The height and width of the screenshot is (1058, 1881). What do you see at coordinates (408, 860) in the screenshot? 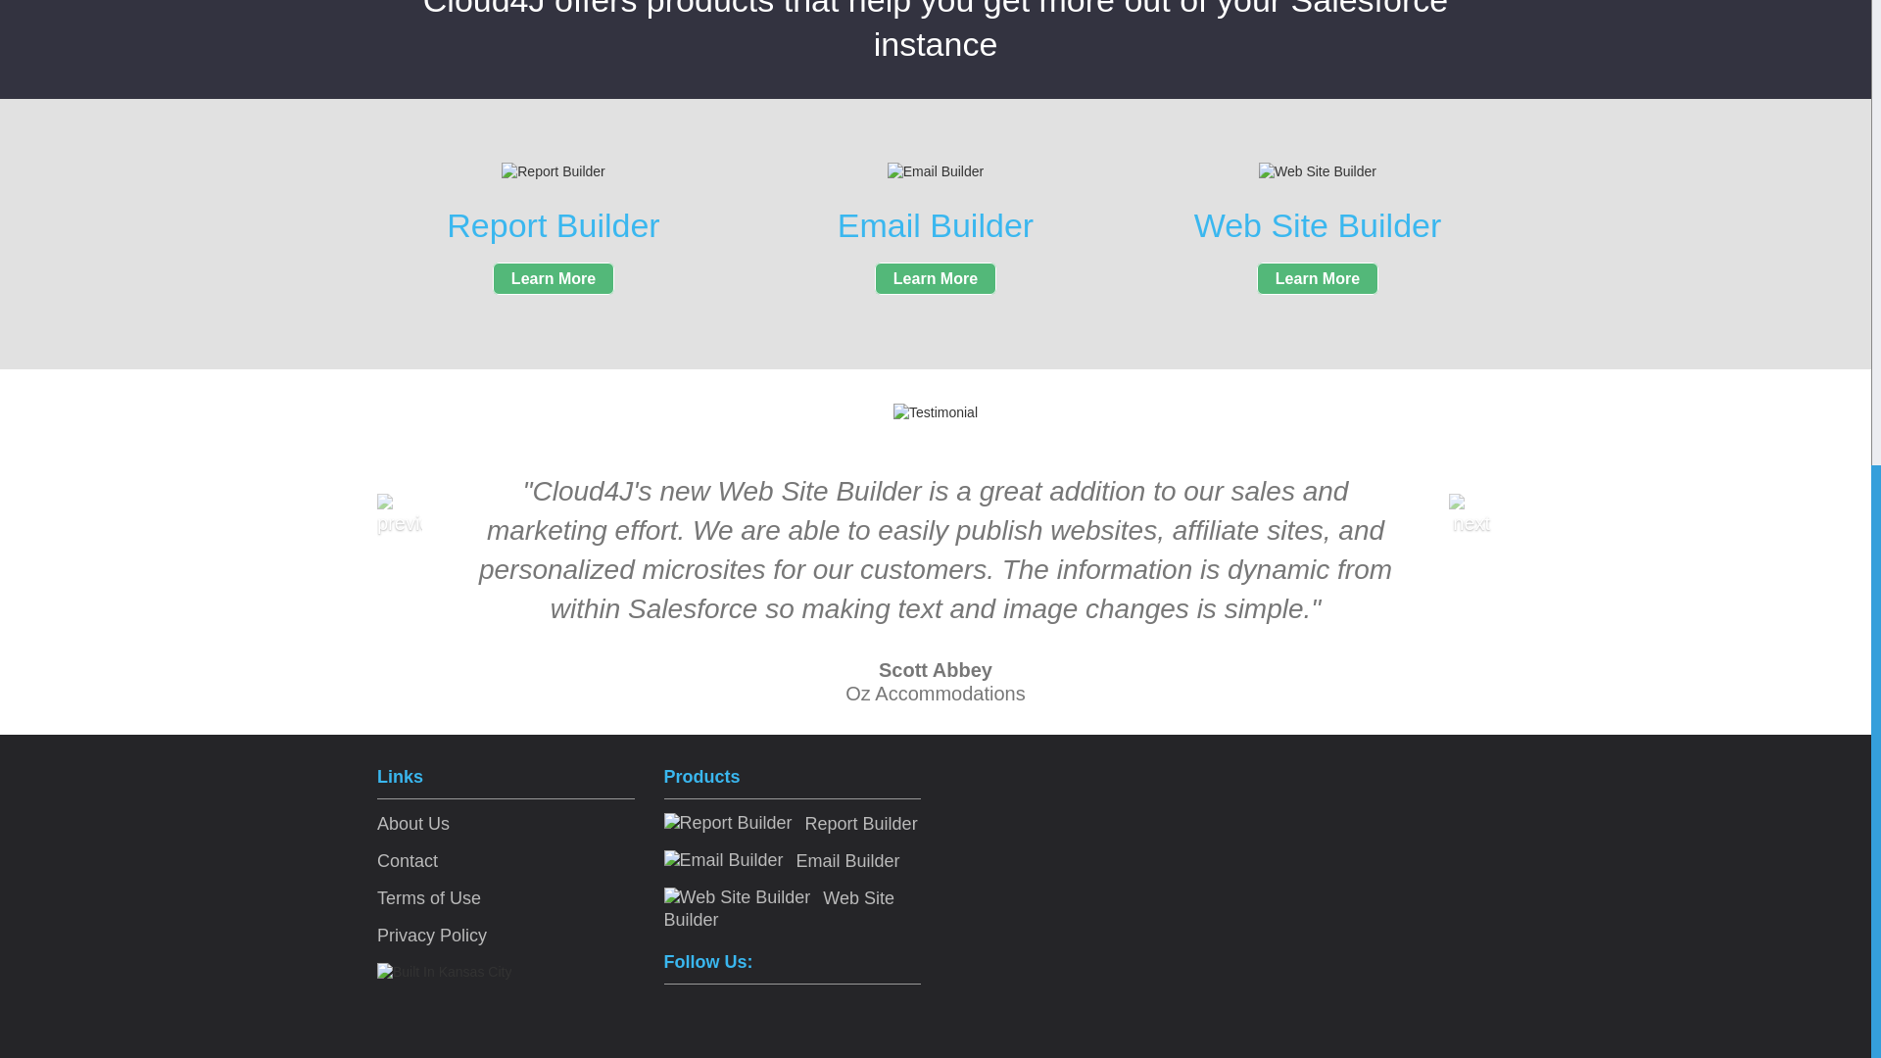
I see `Contact` at bounding box center [408, 860].